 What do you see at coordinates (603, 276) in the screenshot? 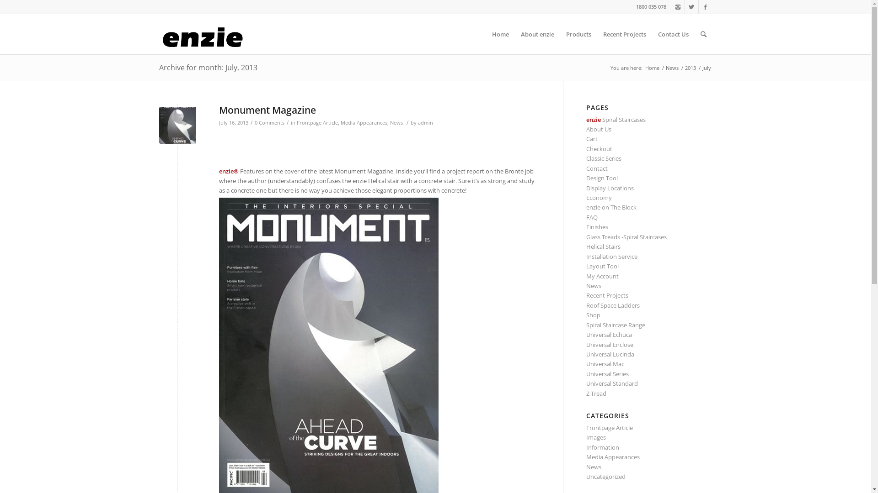
I see `My Account` at bounding box center [603, 276].